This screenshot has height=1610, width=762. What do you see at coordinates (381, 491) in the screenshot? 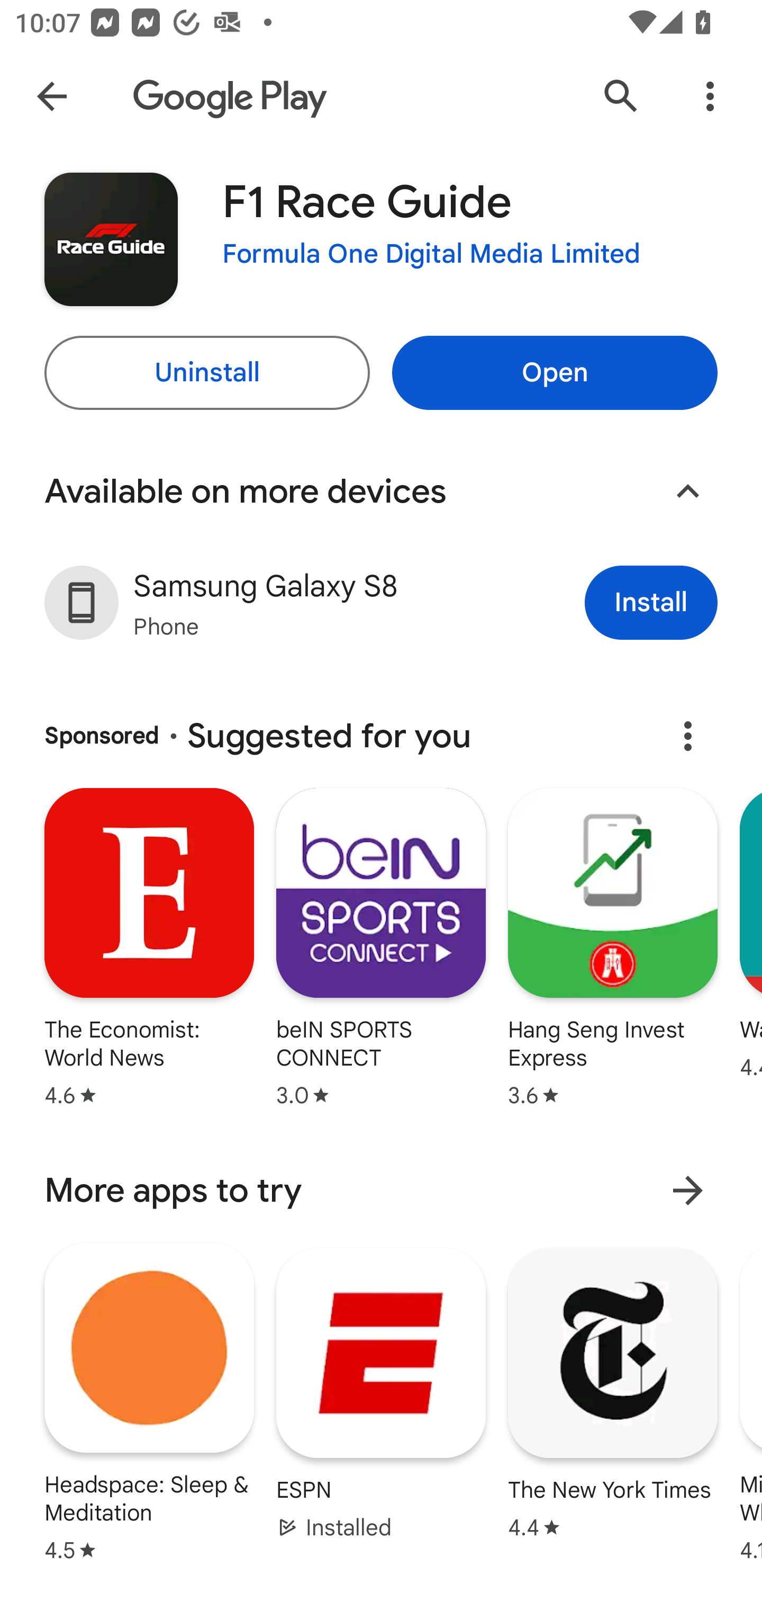
I see `Available on more devices Collapse` at bounding box center [381, 491].